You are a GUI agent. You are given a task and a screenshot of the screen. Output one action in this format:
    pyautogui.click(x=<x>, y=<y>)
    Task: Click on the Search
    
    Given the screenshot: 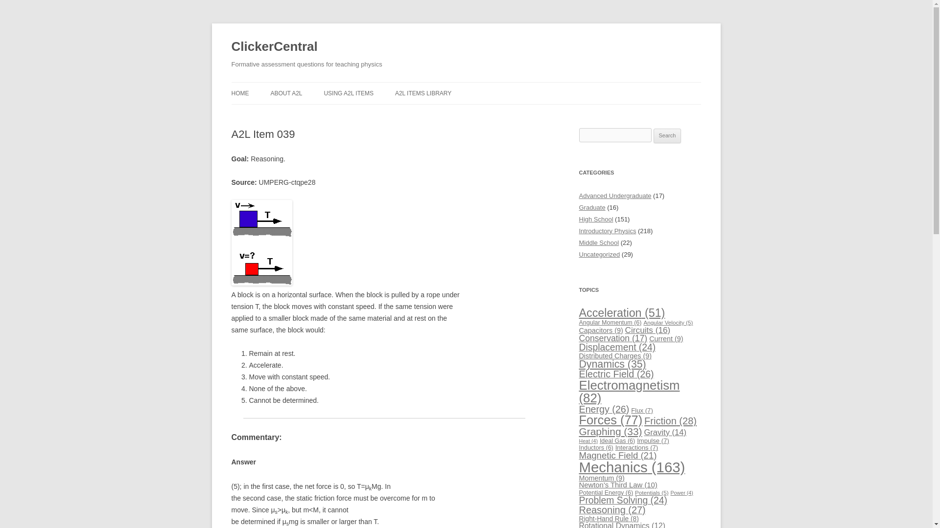 What is the action you would take?
    pyautogui.click(x=667, y=136)
    